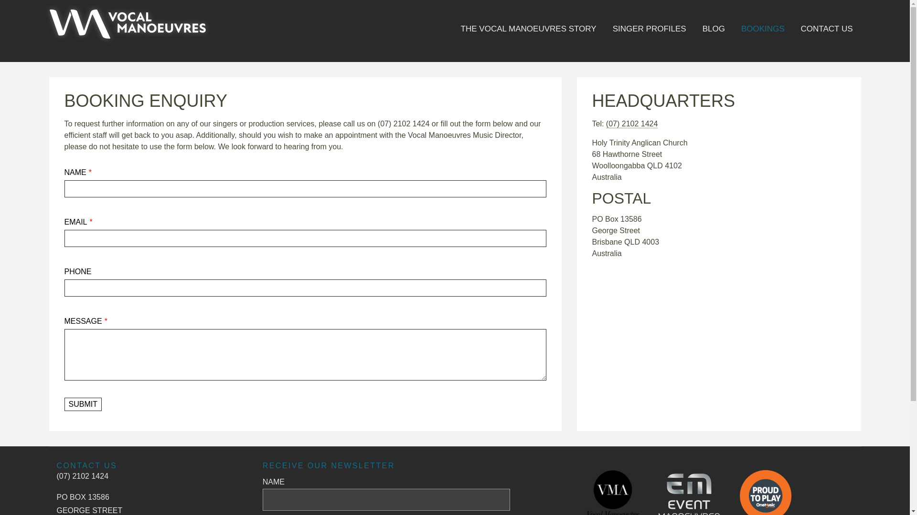  What do you see at coordinates (650, 33) in the screenshot?
I see `SINGER PROFILES` at bounding box center [650, 33].